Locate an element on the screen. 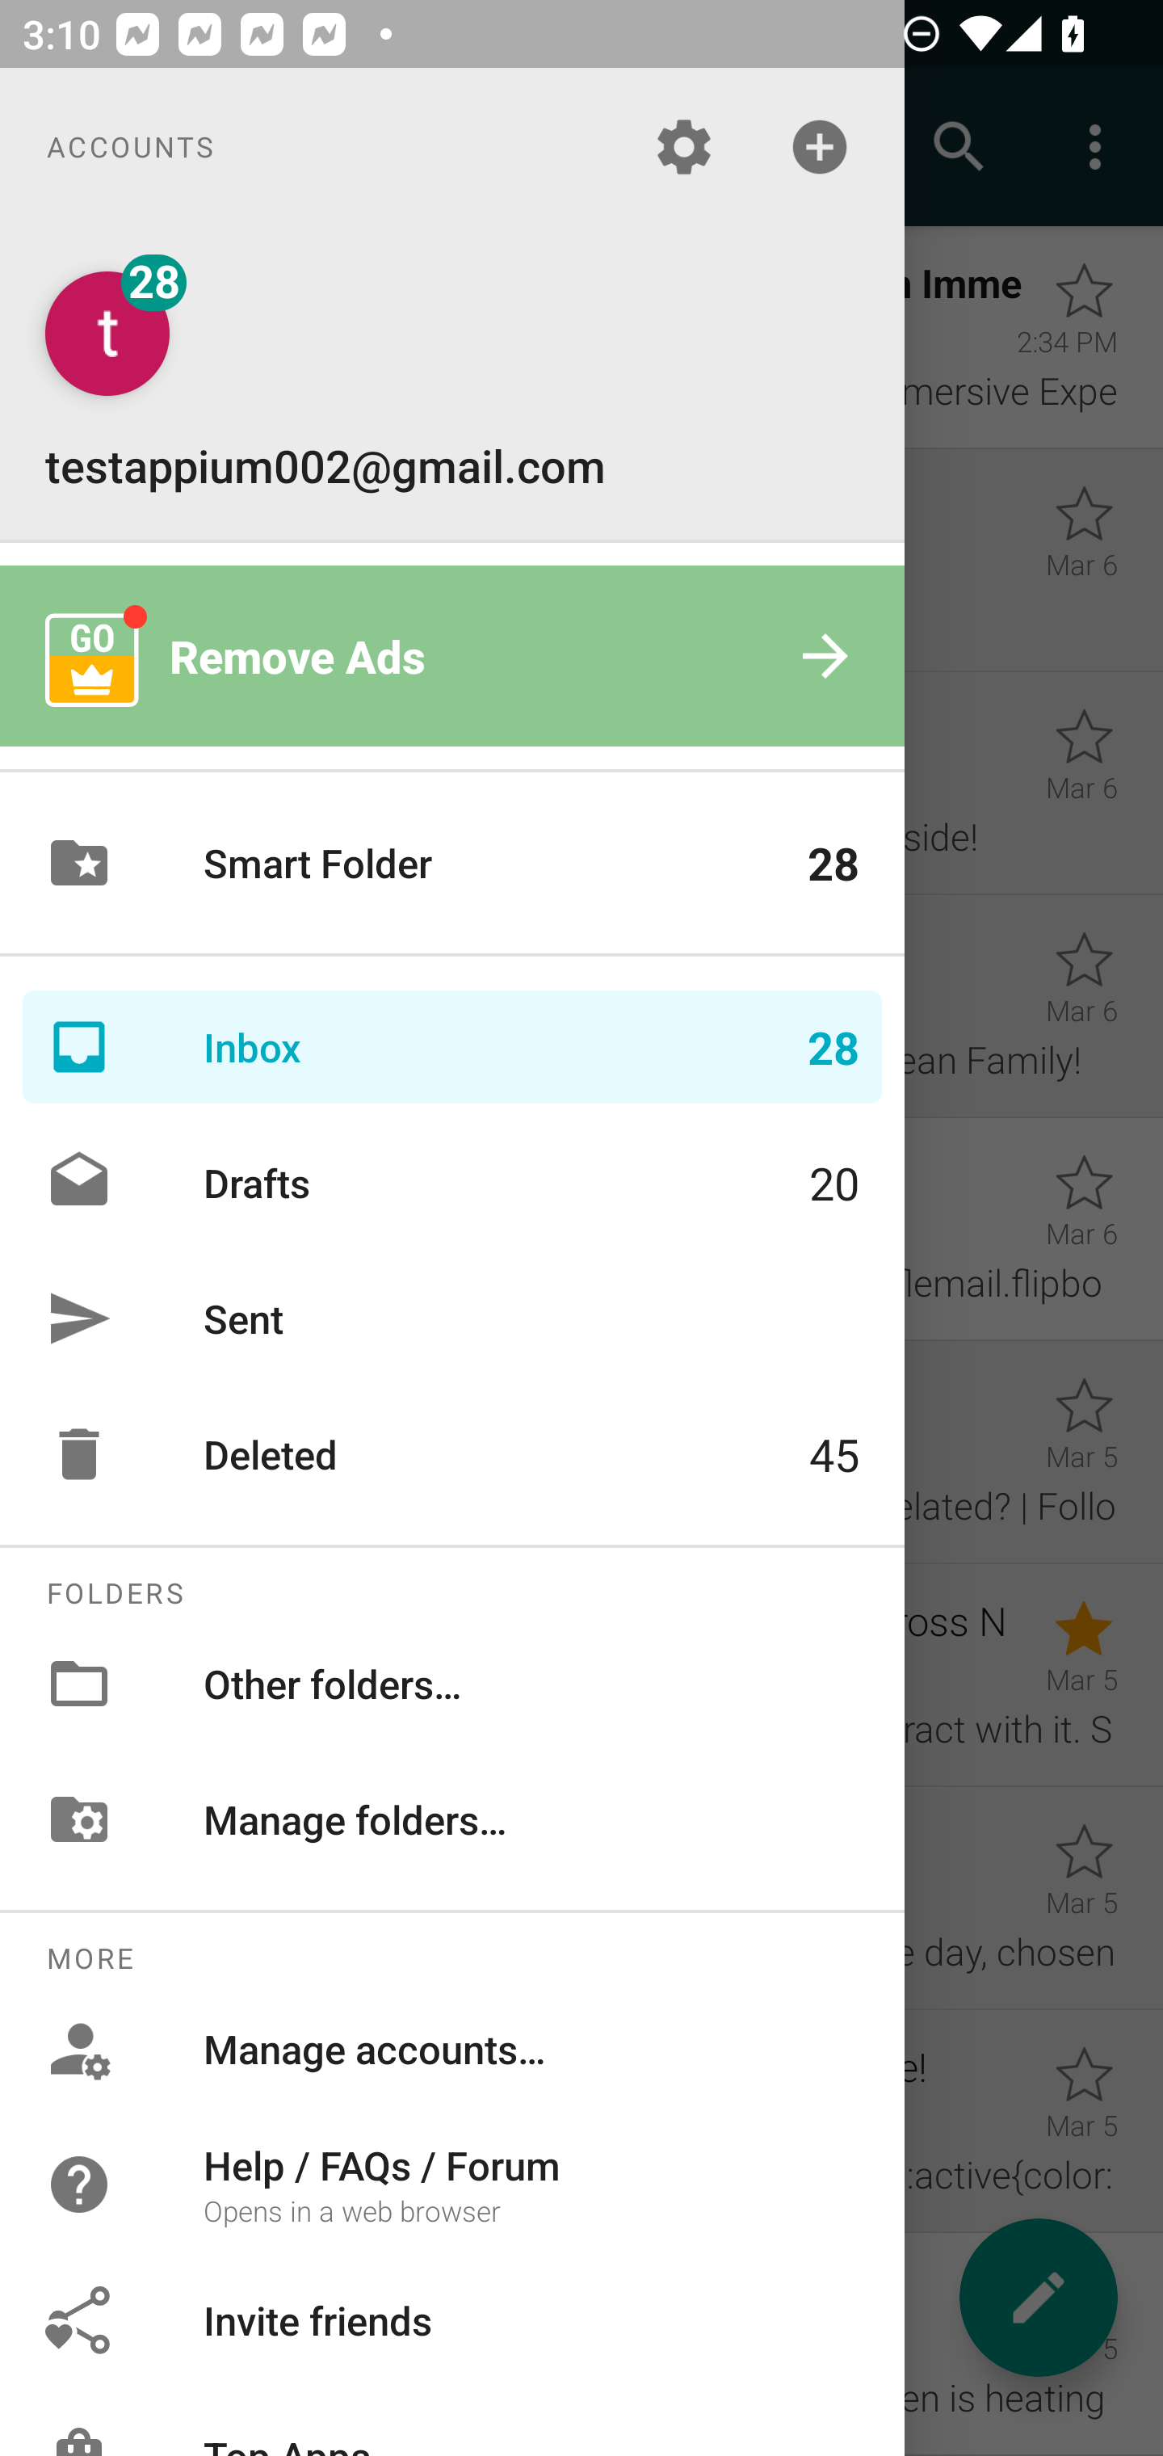 The height and width of the screenshot is (2456, 1163). Smart Folder 28 is located at coordinates (452, 863).